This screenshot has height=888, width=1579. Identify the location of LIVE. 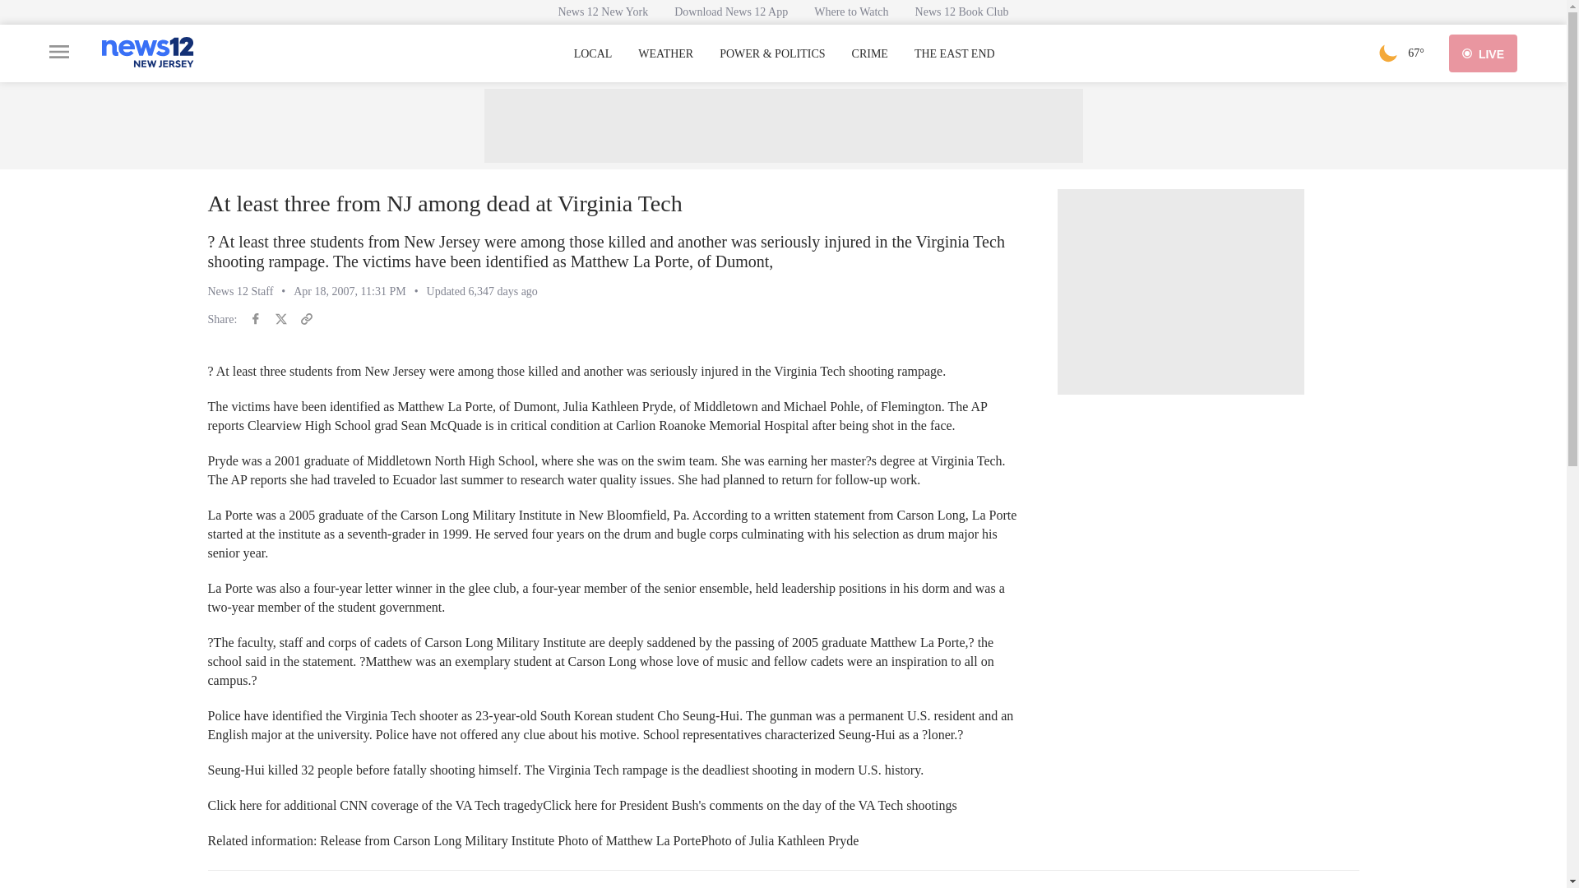
(1484, 53).